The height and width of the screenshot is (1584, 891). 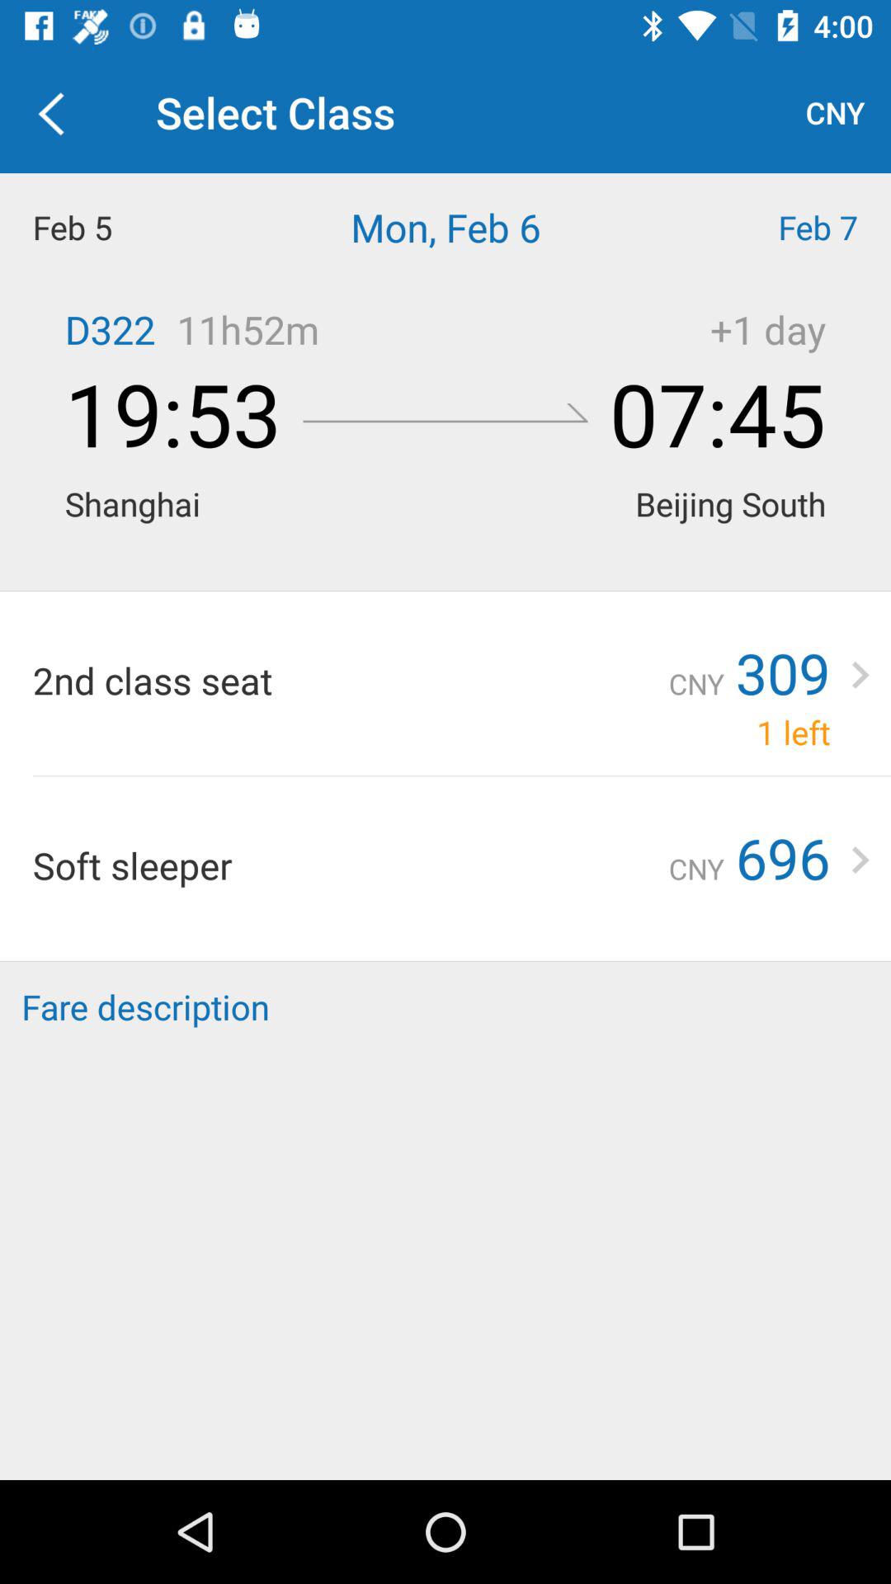 I want to click on click the 2nd class seat item, so click(x=350, y=680).